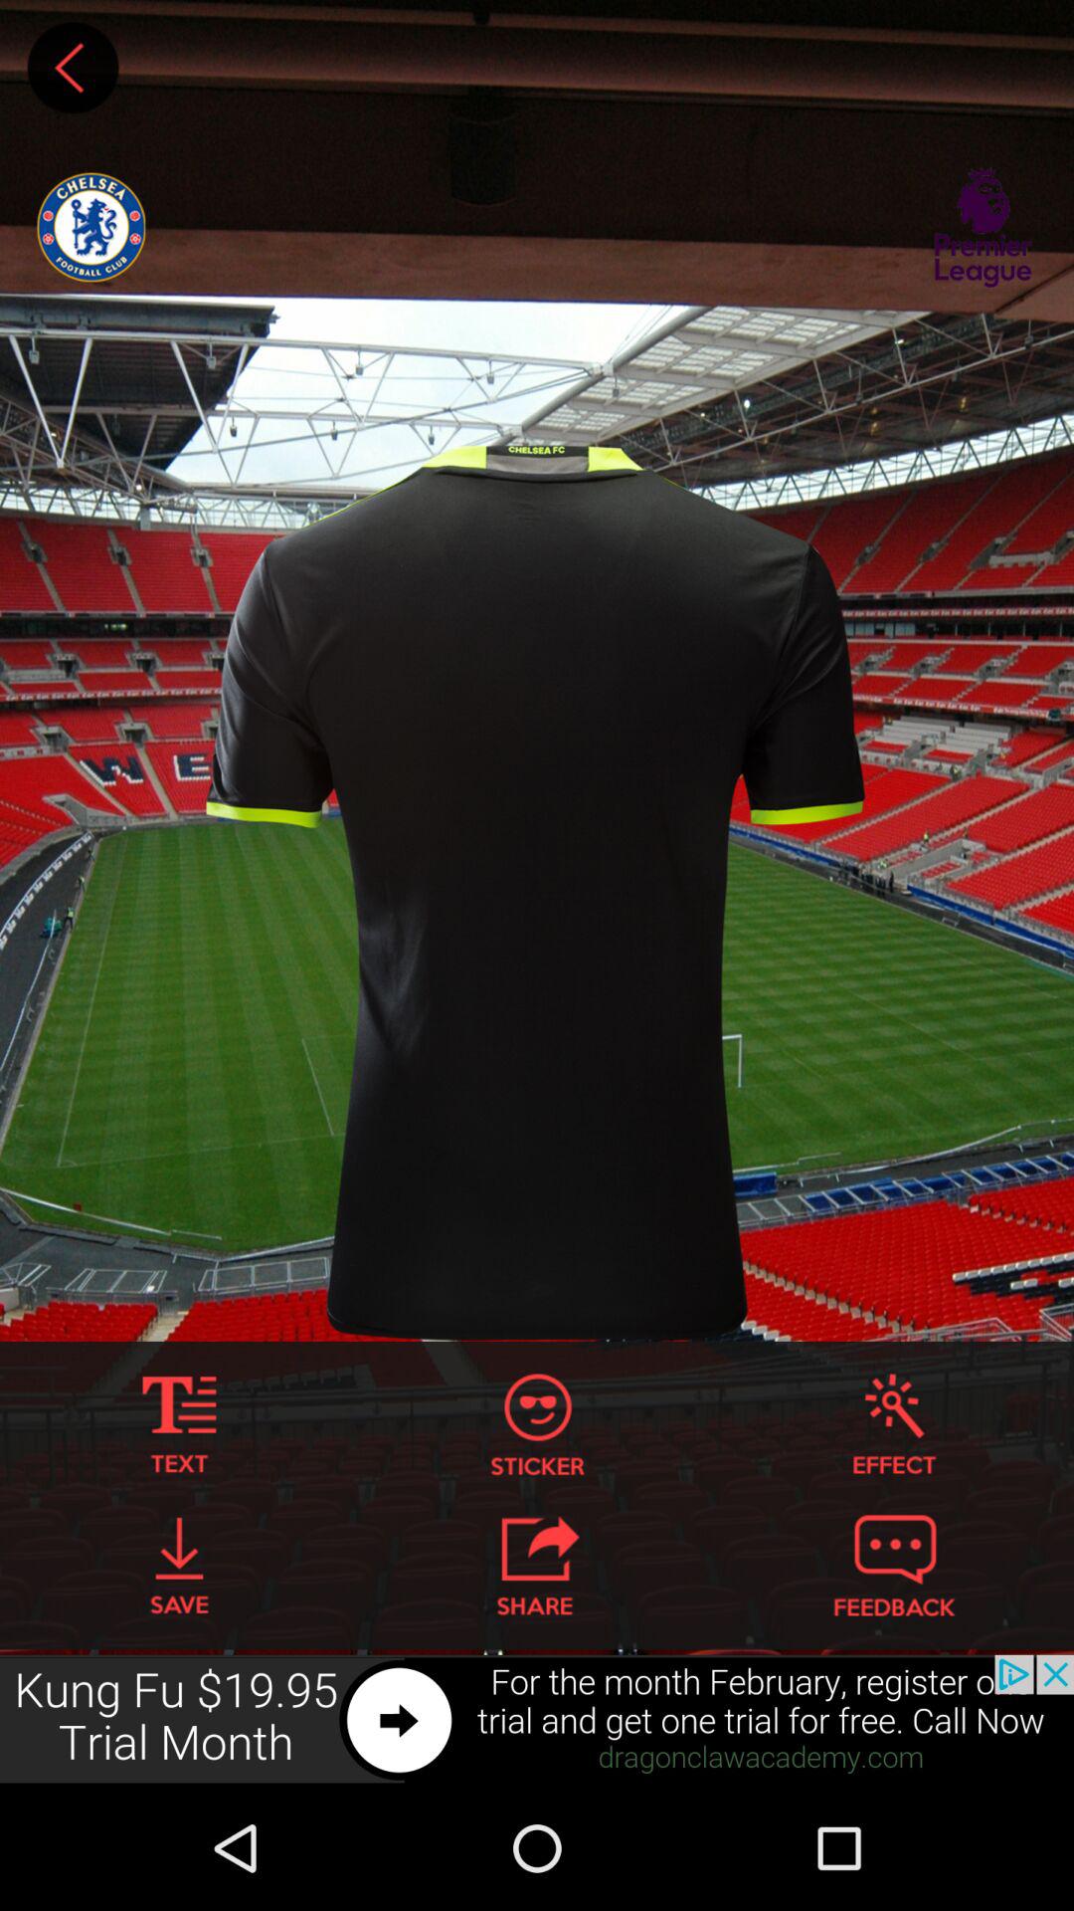 Image resolution: width=1074 pixels, height=1911 pixels. What do you see at coordinates (179, 1425) in the screenshot?
I see `add text to shirt` at bounding box center [179, 1425].